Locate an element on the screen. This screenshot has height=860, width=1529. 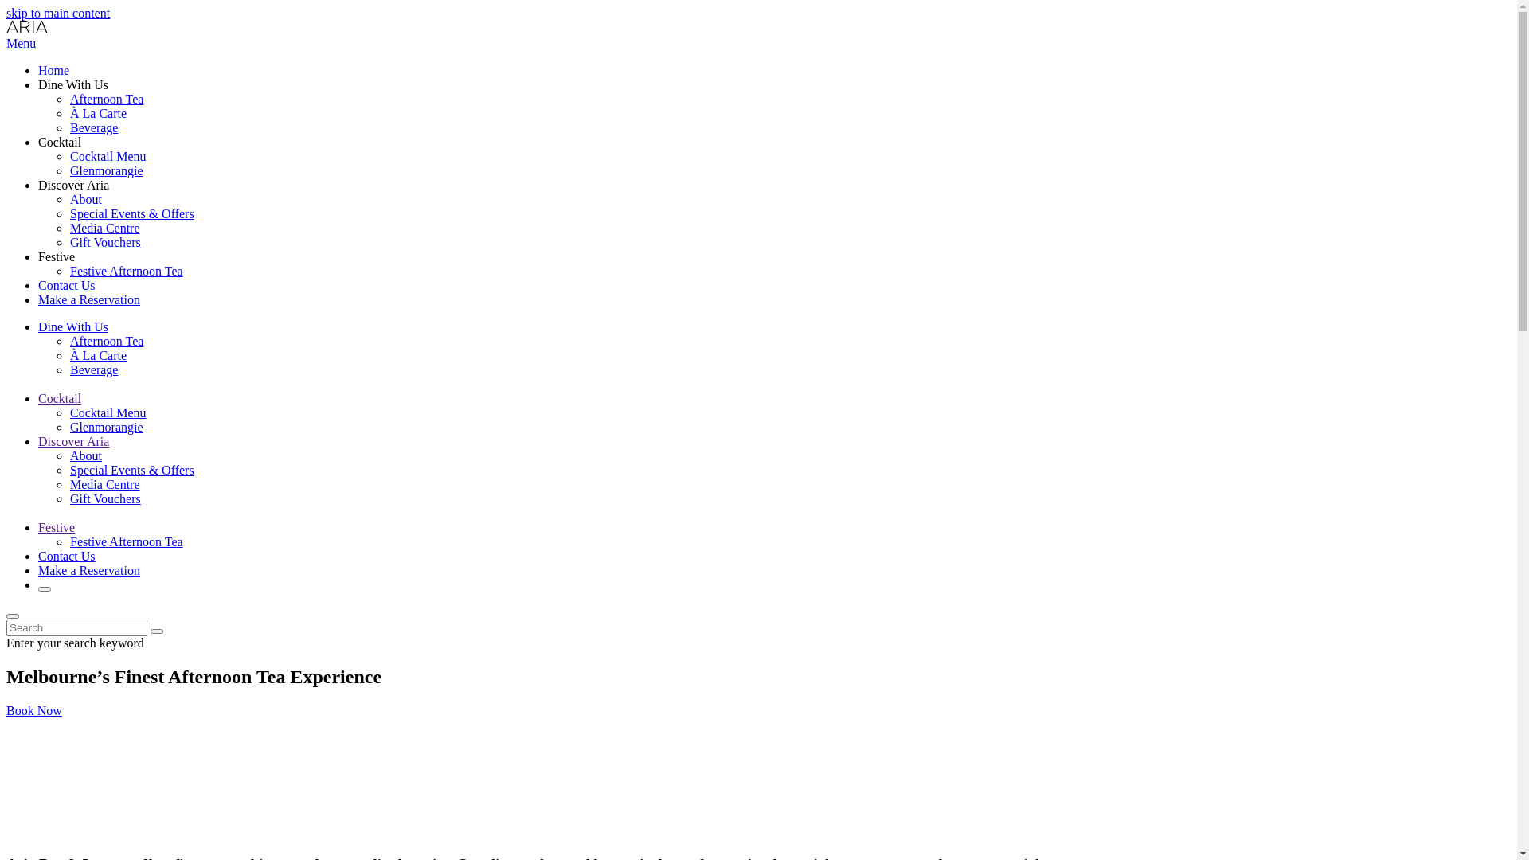
Book Now is located at coordinates (34, 710).